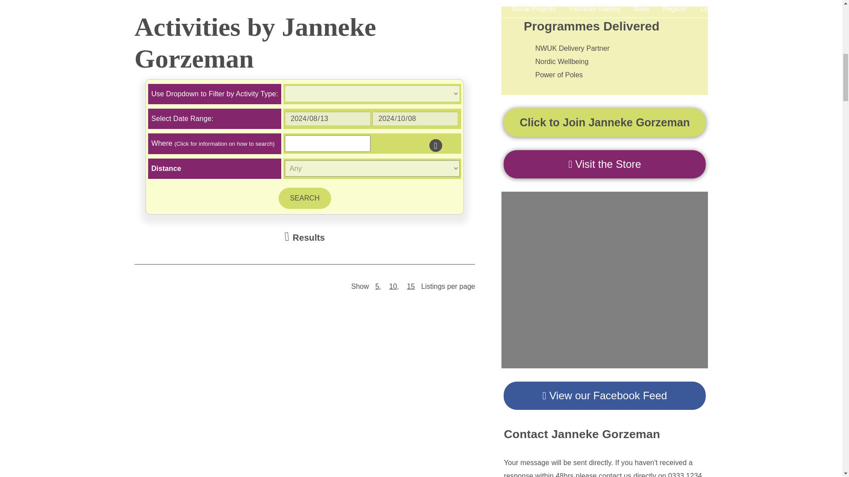  I want to click on Click to Join Janneke Gorzeman, so click(604, 122).